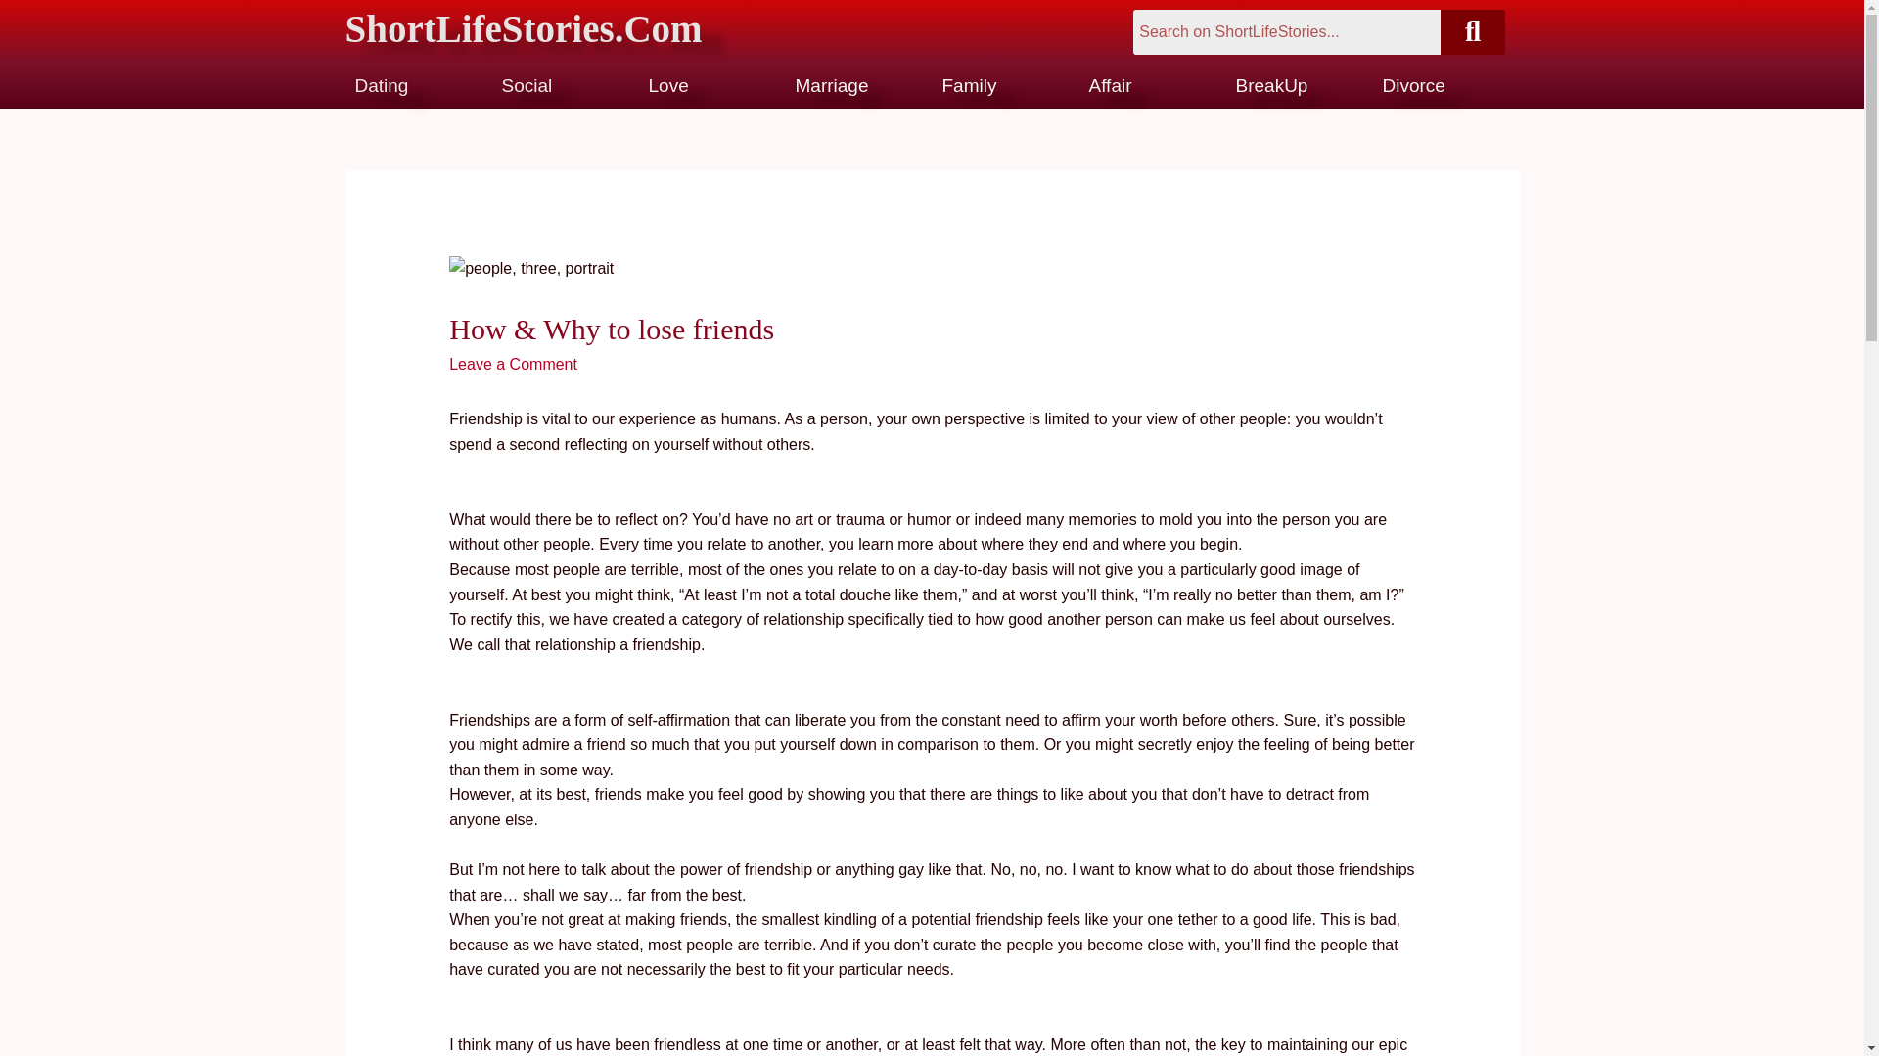 This screenshot has width=1879, height=1056. I want to click on ShortLifeStories.Com, so click(583, 29).